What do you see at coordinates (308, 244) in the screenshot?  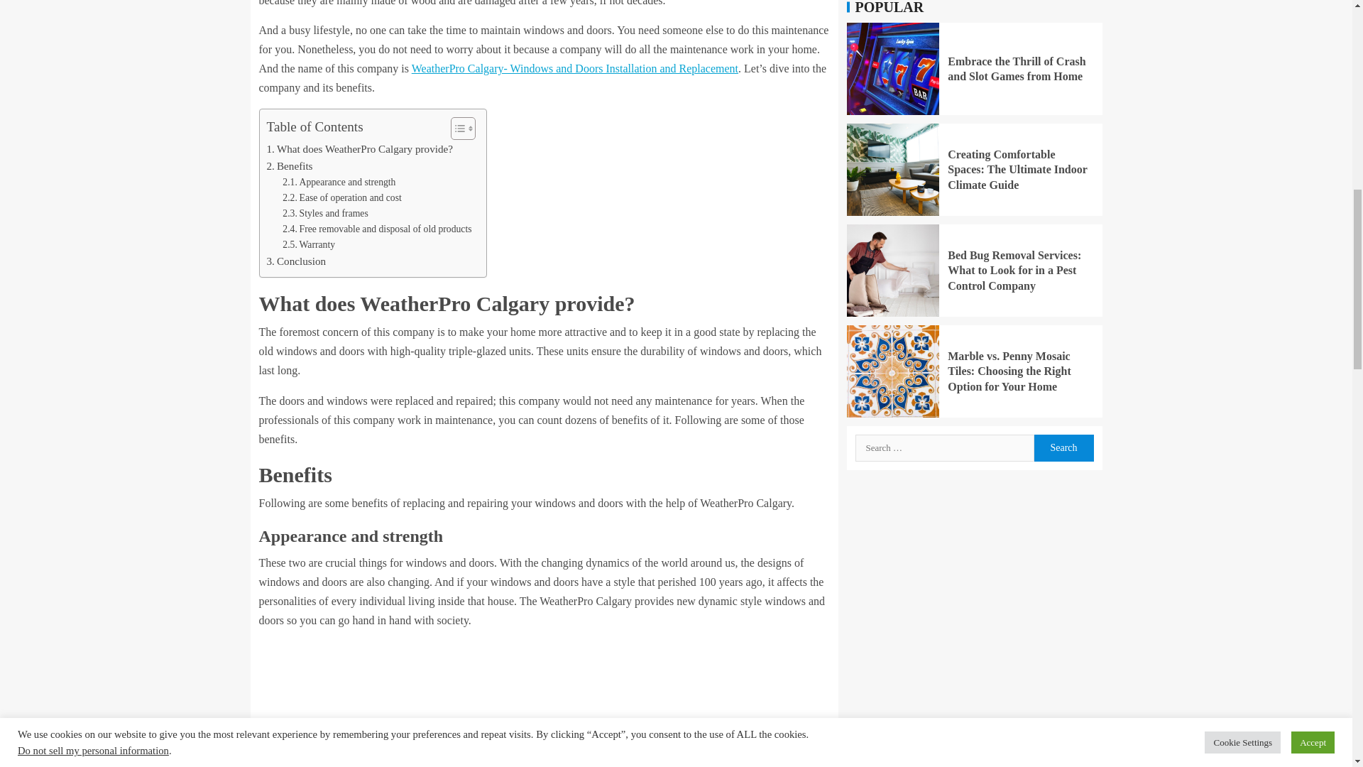 I see `Warranty` at bounding box center [308, 244].